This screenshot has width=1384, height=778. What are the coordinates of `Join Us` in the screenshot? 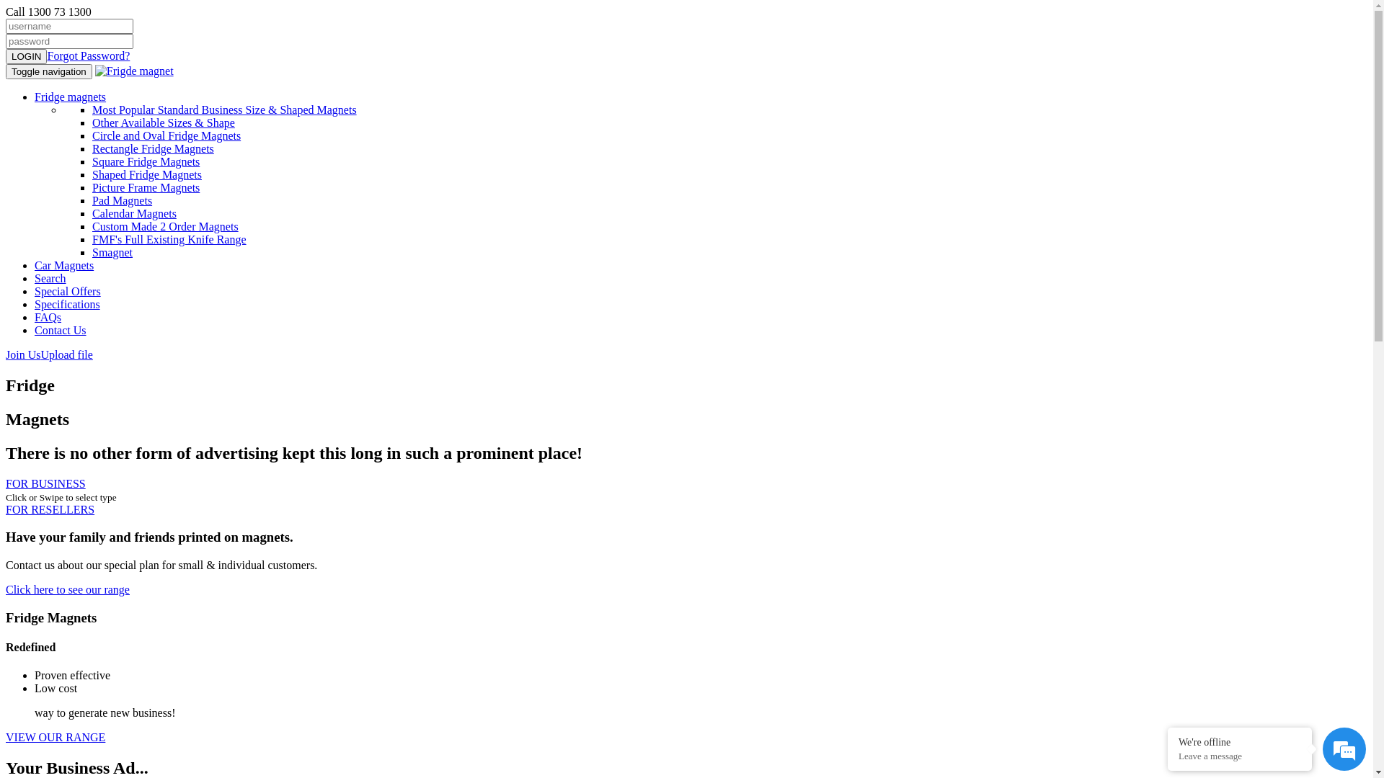 It's located at (23, 354).